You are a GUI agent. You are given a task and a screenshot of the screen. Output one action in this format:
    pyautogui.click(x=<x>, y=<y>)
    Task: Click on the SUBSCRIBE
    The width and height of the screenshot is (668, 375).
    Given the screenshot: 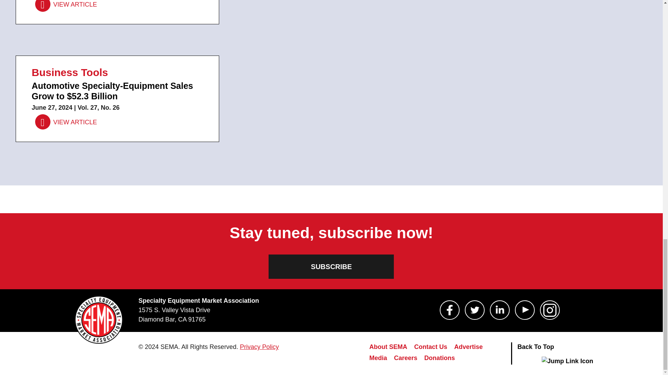 What is the action you would take?
    pyautogui.click(x=331, y=267)
    